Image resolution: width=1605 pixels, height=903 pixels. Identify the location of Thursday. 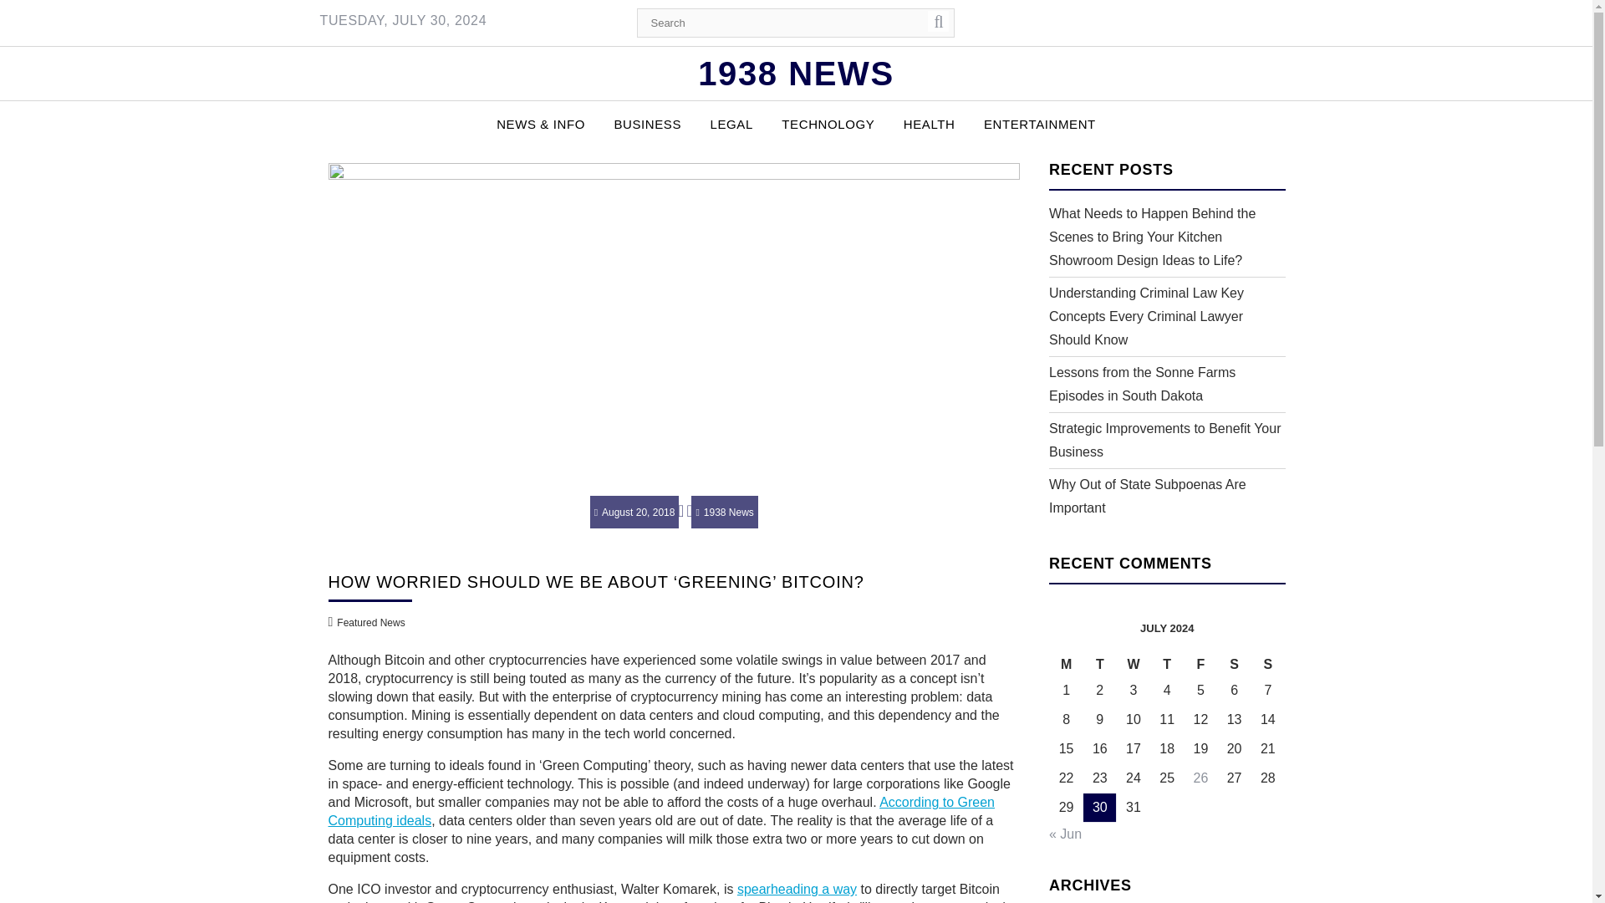
(1167, 664).